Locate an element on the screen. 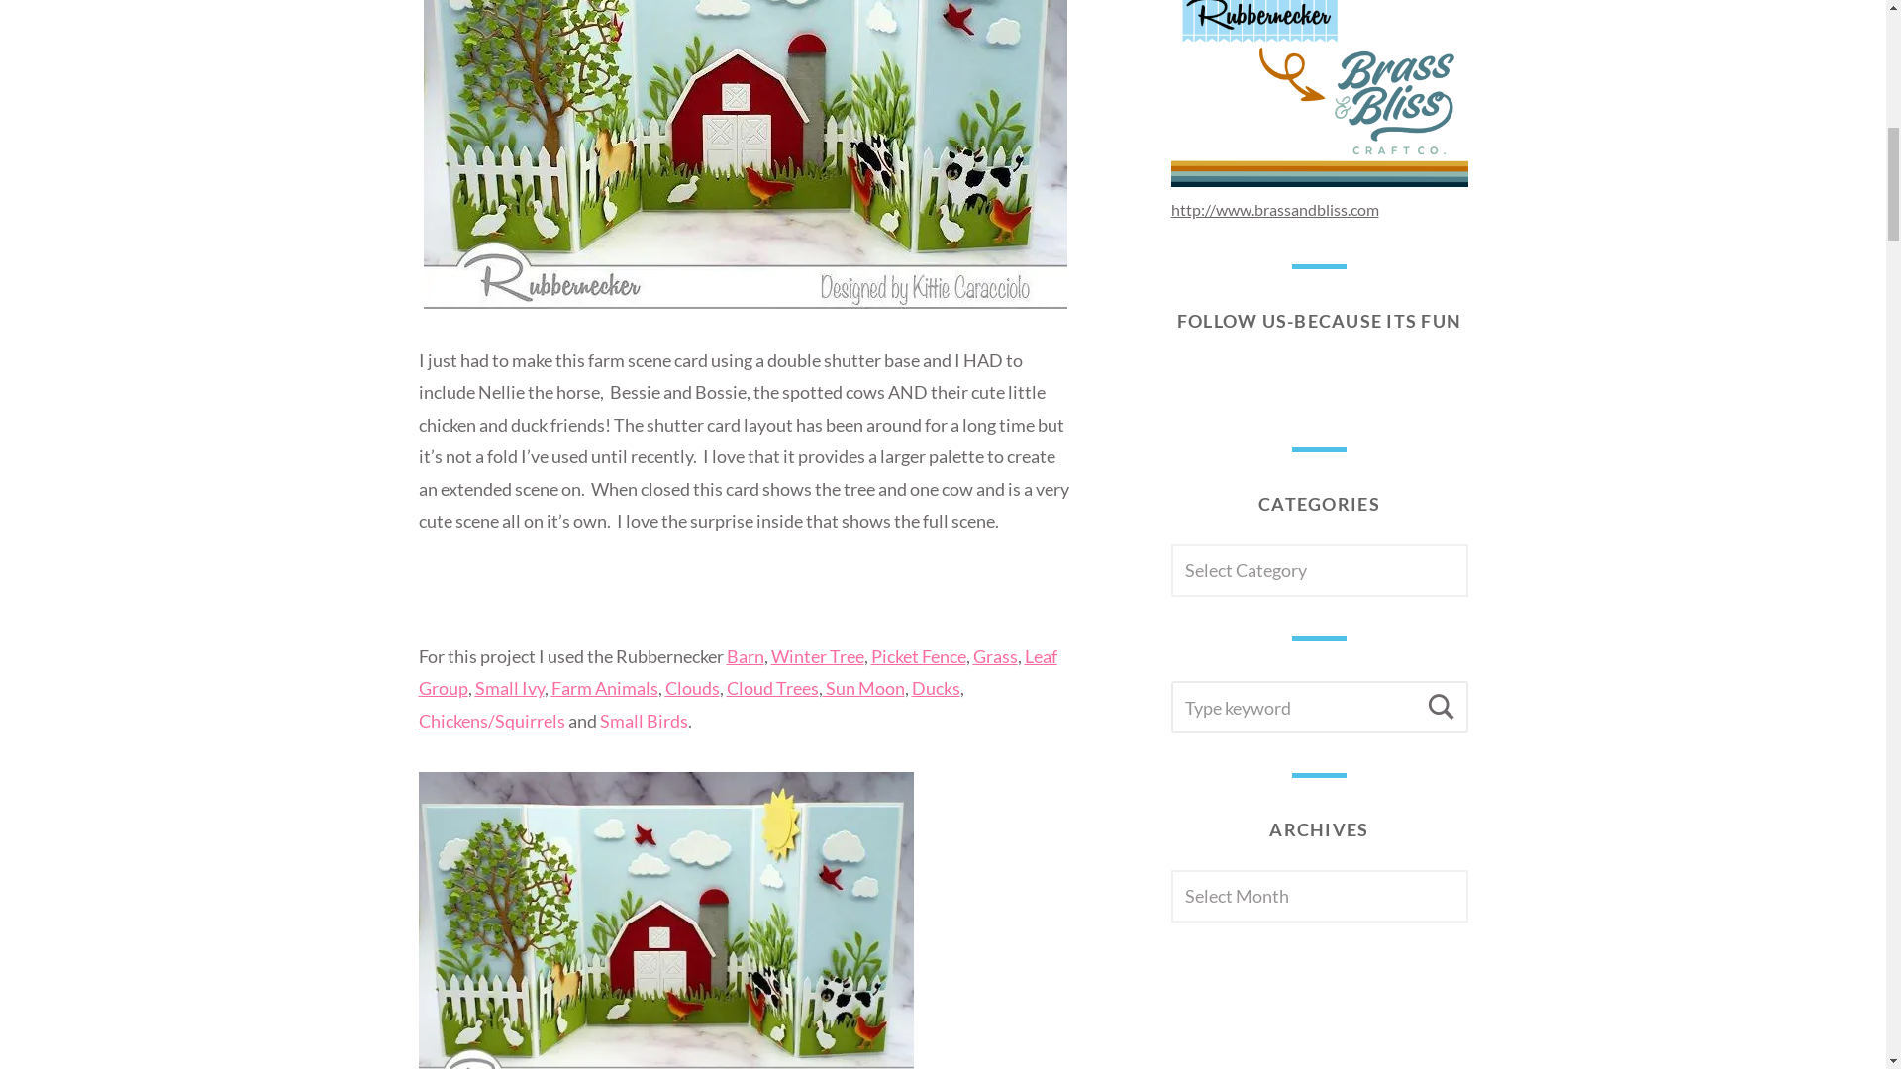  Rubbernecker 5201-02D Farm Animals is located at coordinates (604, 687).